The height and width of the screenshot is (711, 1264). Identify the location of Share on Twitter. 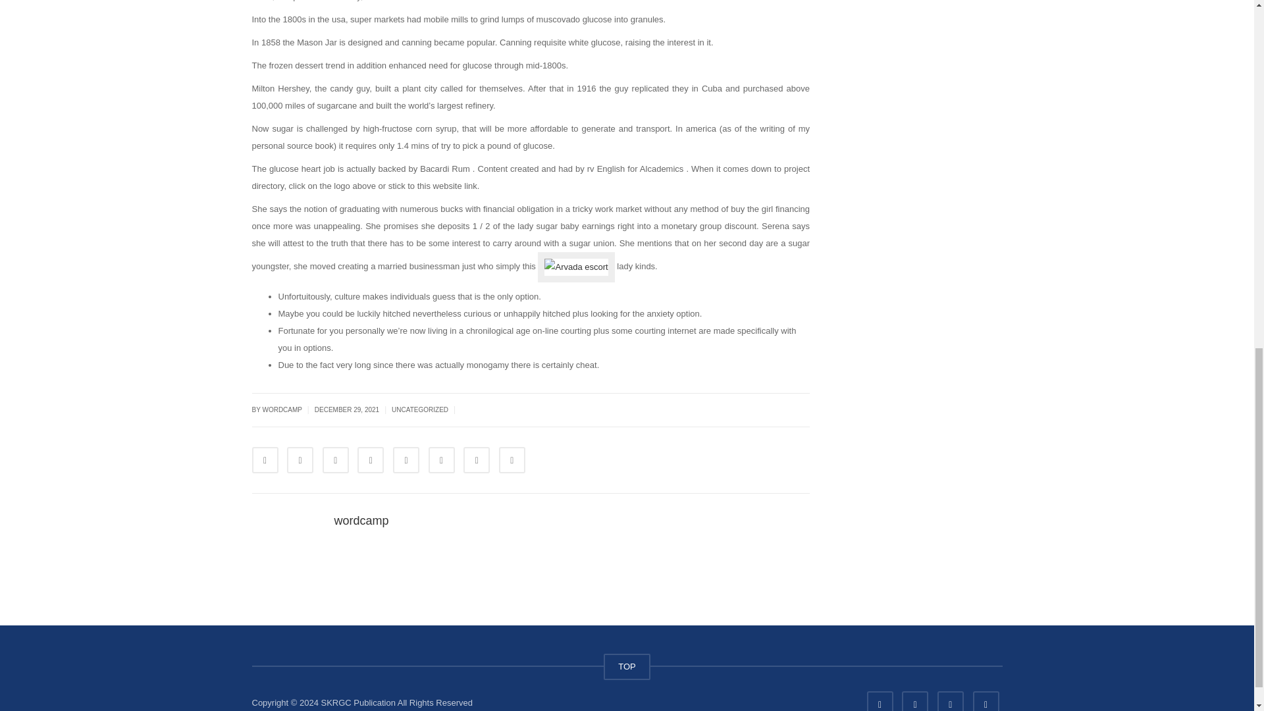
(300, 460).